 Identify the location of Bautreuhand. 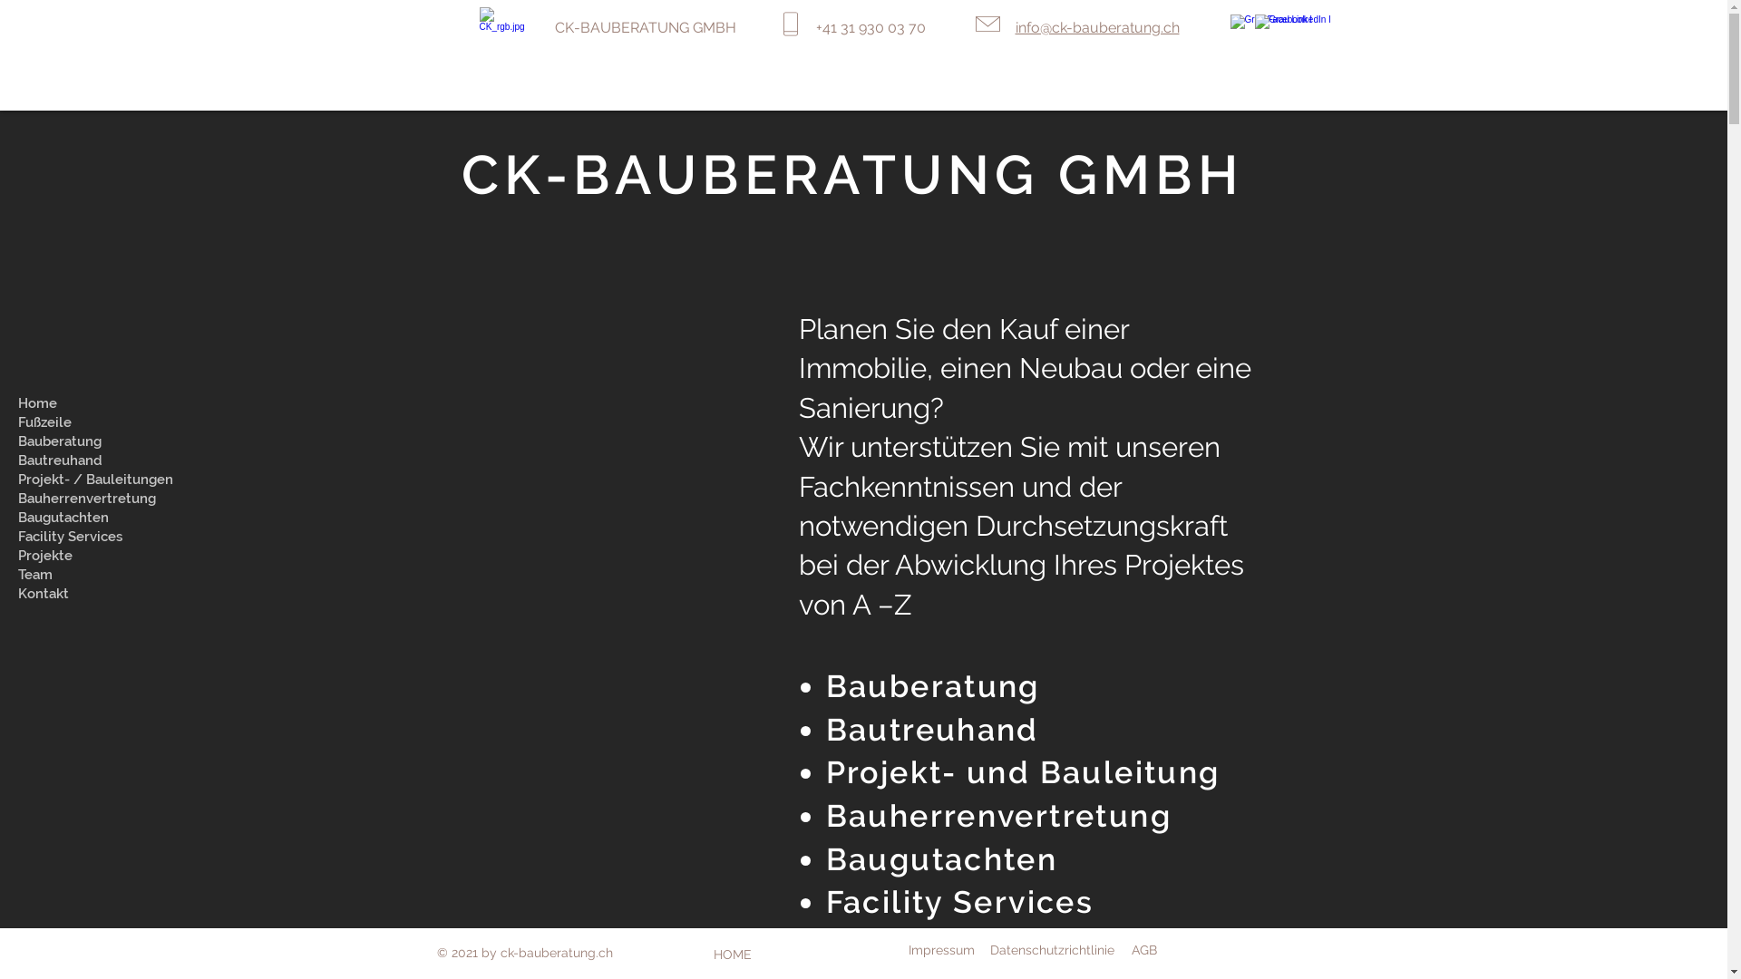
(932, 730).